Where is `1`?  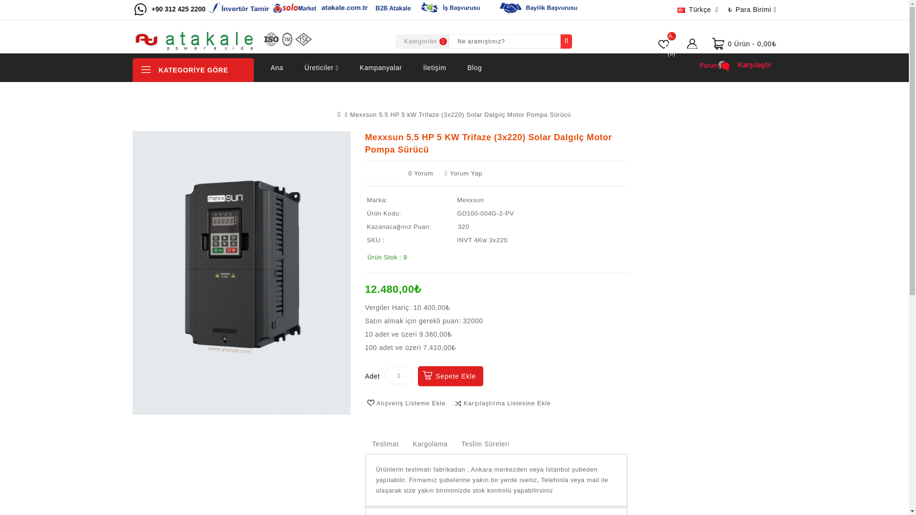
1 is located at coordinates (399, 375).